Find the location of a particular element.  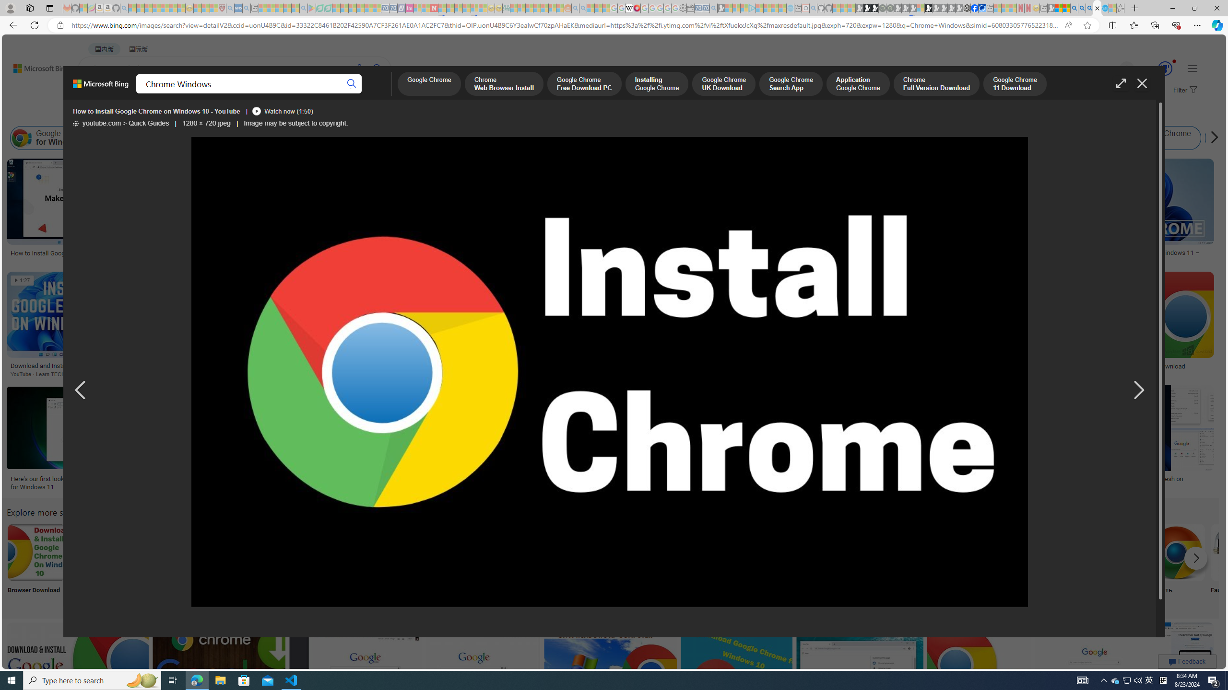

Close image is located at coordinates (1141, 83).